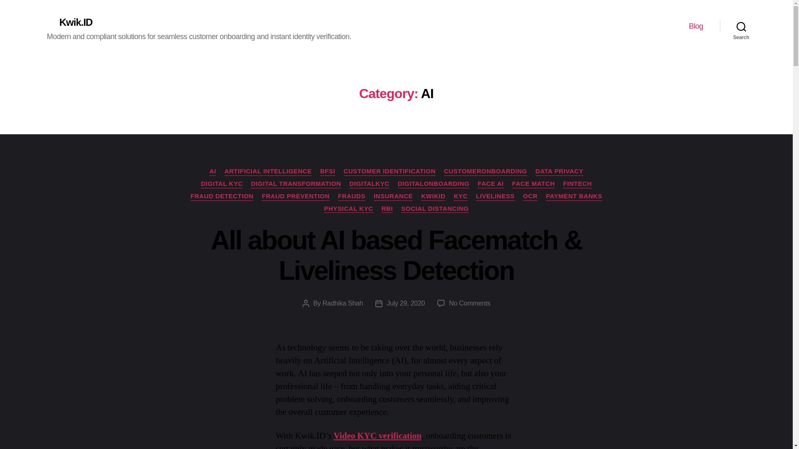  What do you see at coordinates (349, 209) in the screenshot?
I see `PHYSICAL KYC` at bounding box center [349, 209].